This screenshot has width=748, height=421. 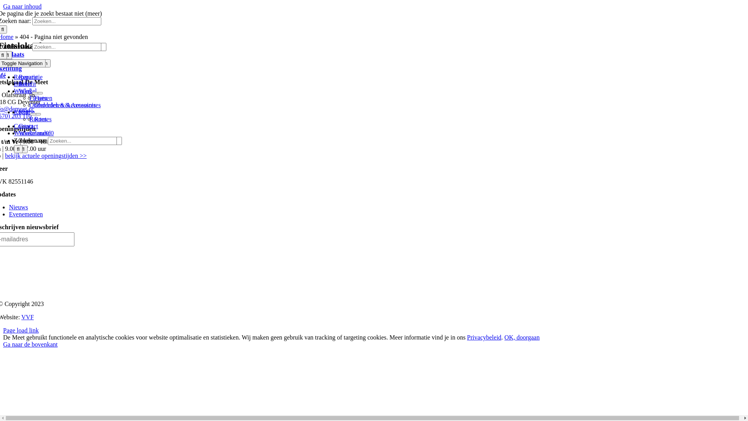 What do you see at coordinates (30, 77) in the screenshot?
I see `Reparatie` at bounding box center [30, 77].